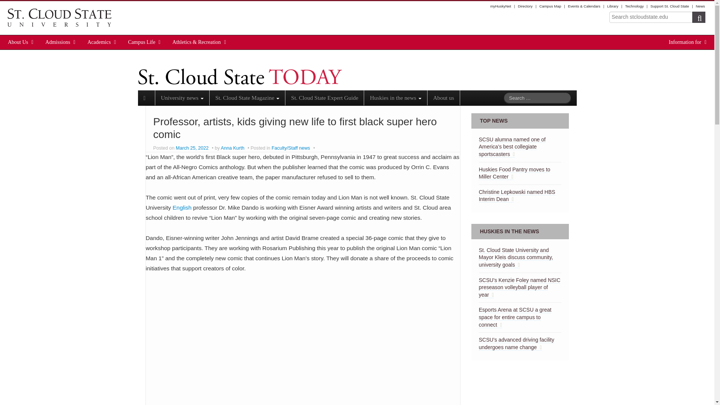 Image resolution: width=720 pixels, height=405 pixels. What do you see at coordinates (99, 42) in the screenshot?
I see `Academics` at bounding box center [99, 42].